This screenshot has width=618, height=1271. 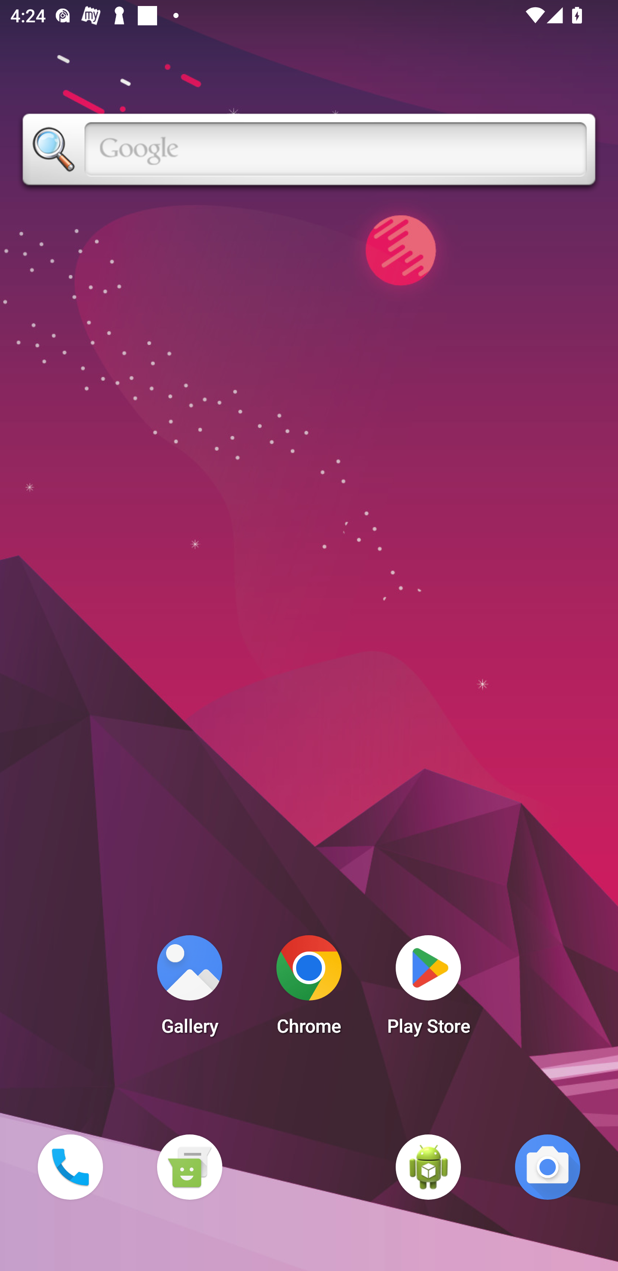 I want to click on Chrome, so click(x=309, y=989).